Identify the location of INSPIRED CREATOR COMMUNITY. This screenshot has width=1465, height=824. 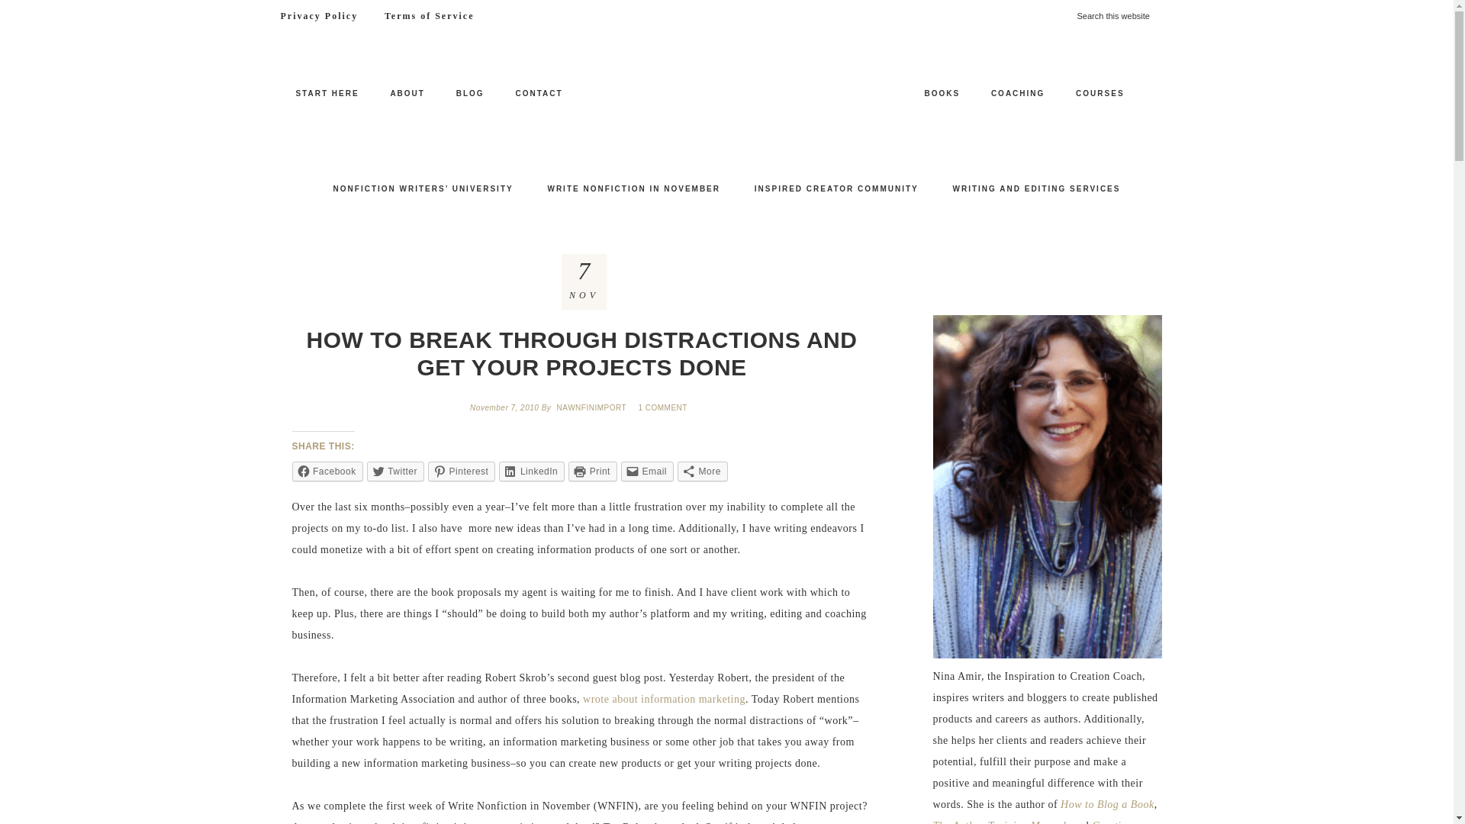
(836, 189).